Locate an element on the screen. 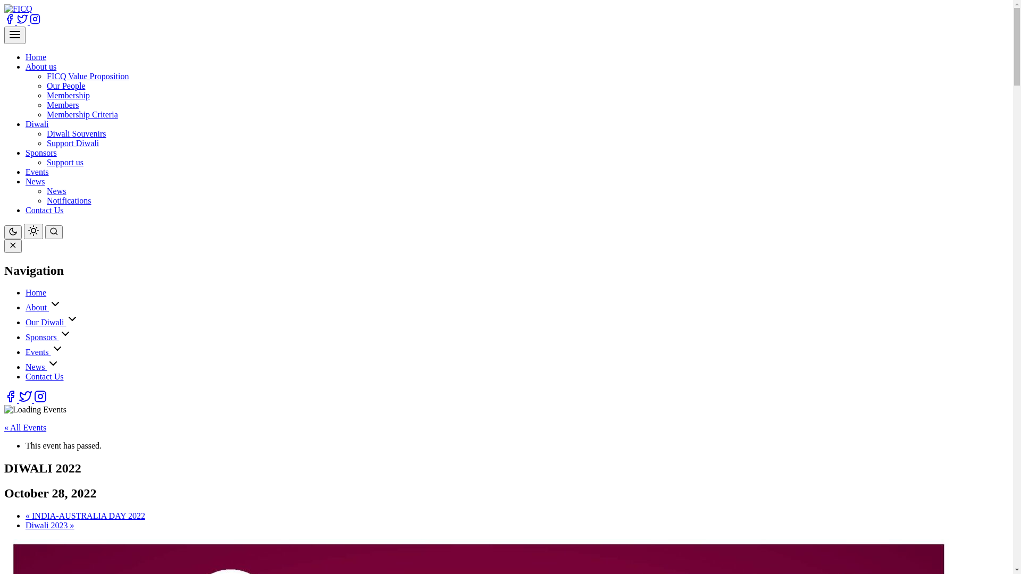  Our People is located at coordinates (66, 86).